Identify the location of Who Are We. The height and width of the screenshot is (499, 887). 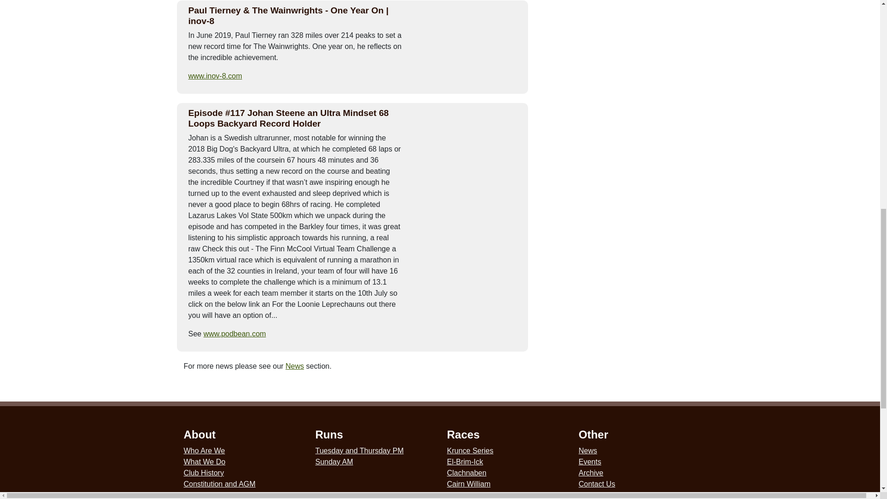
(204, 450).